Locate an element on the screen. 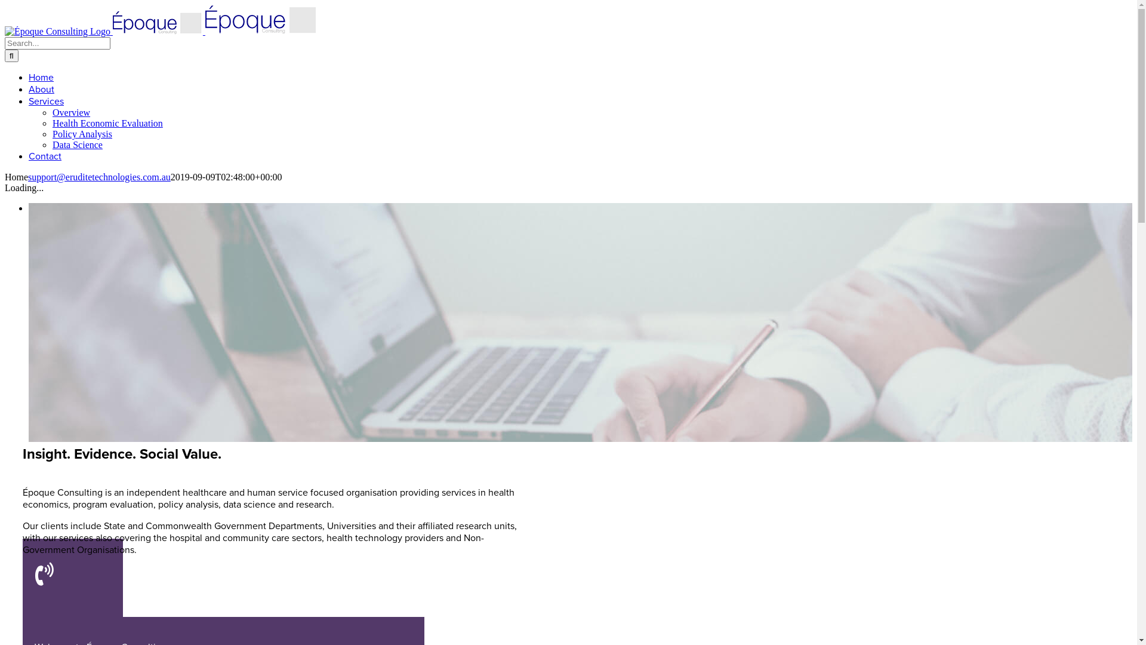 Image resolution: width=1146 pixels, height=645 pixels. Health Economic Evaluation is located at coordinates (107, 123).